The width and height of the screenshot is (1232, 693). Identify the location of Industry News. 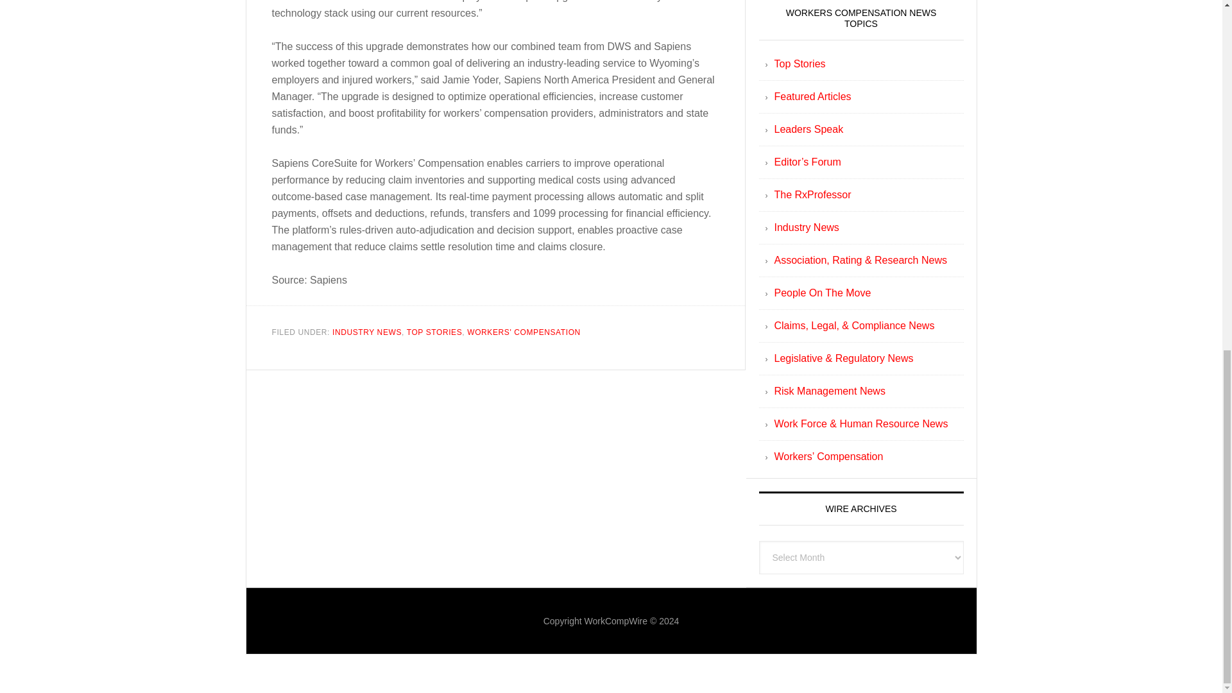
(806, 227).